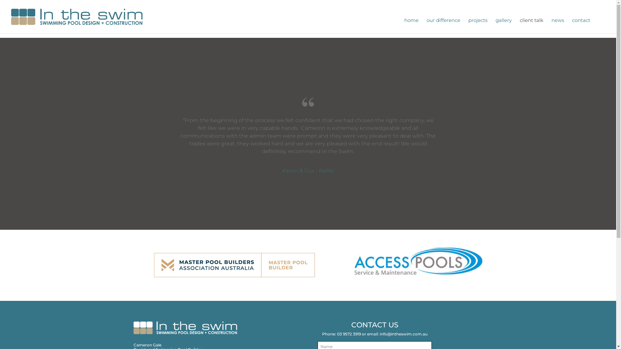  I want to click on 03 9572 3919, so click(349, 334).